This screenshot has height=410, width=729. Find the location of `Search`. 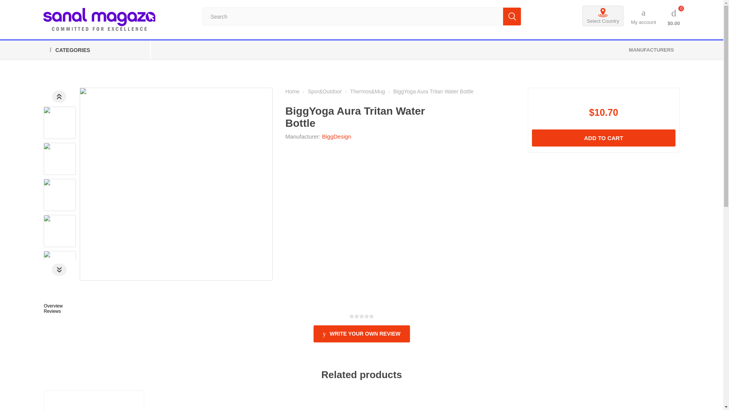

Search is located at coordinates (512, 16).